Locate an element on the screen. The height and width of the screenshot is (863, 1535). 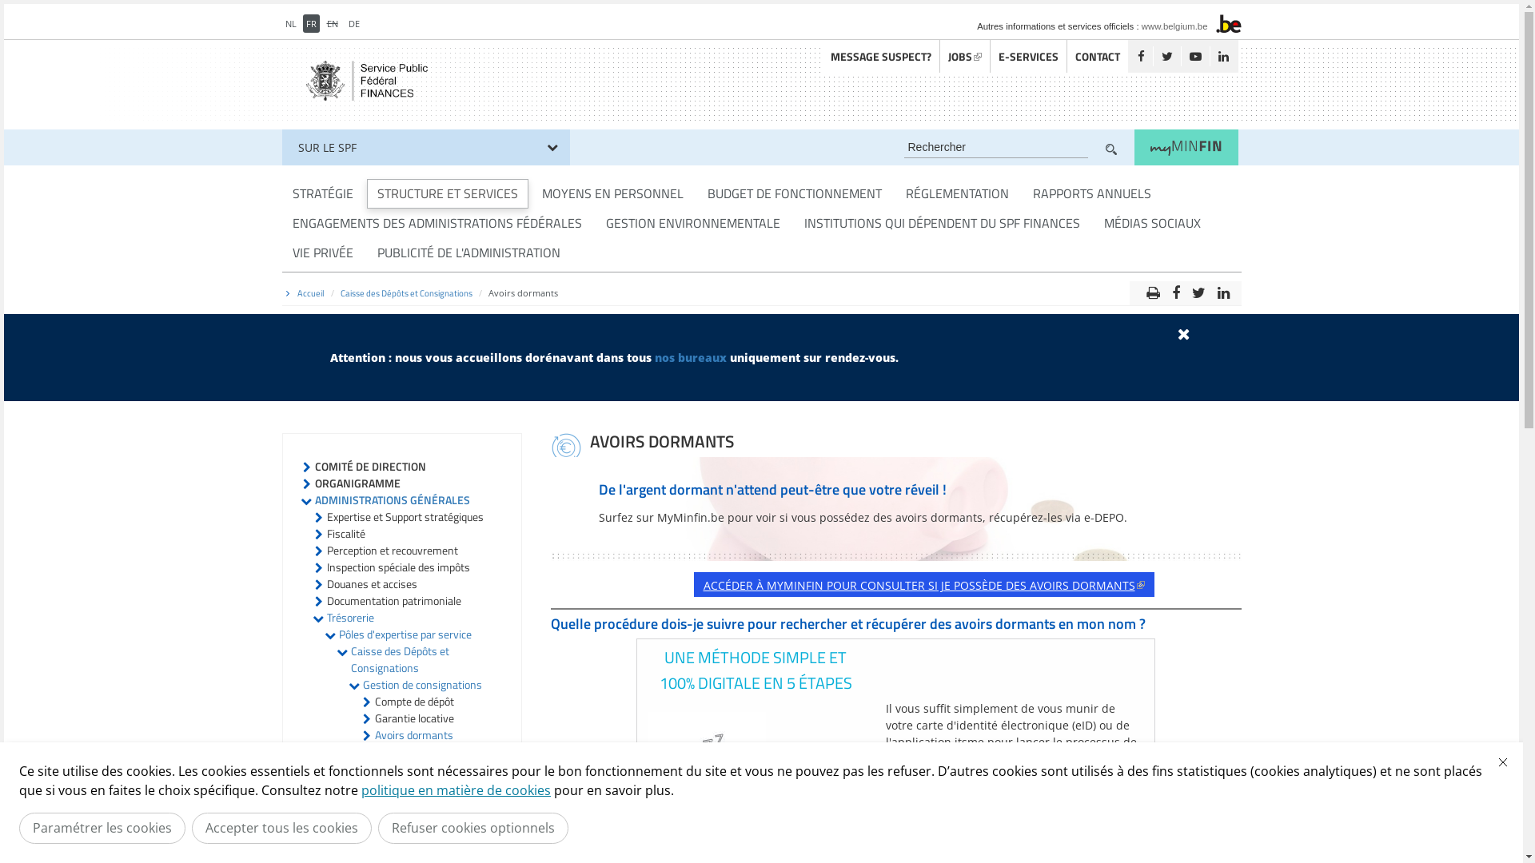
RAPPORTS ANNUELS is located at coordinates (1091, 193).